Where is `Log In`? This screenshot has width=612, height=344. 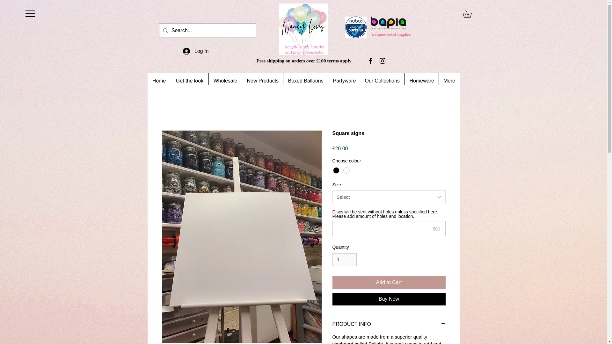
Log In is located at coordinates (196, 51).